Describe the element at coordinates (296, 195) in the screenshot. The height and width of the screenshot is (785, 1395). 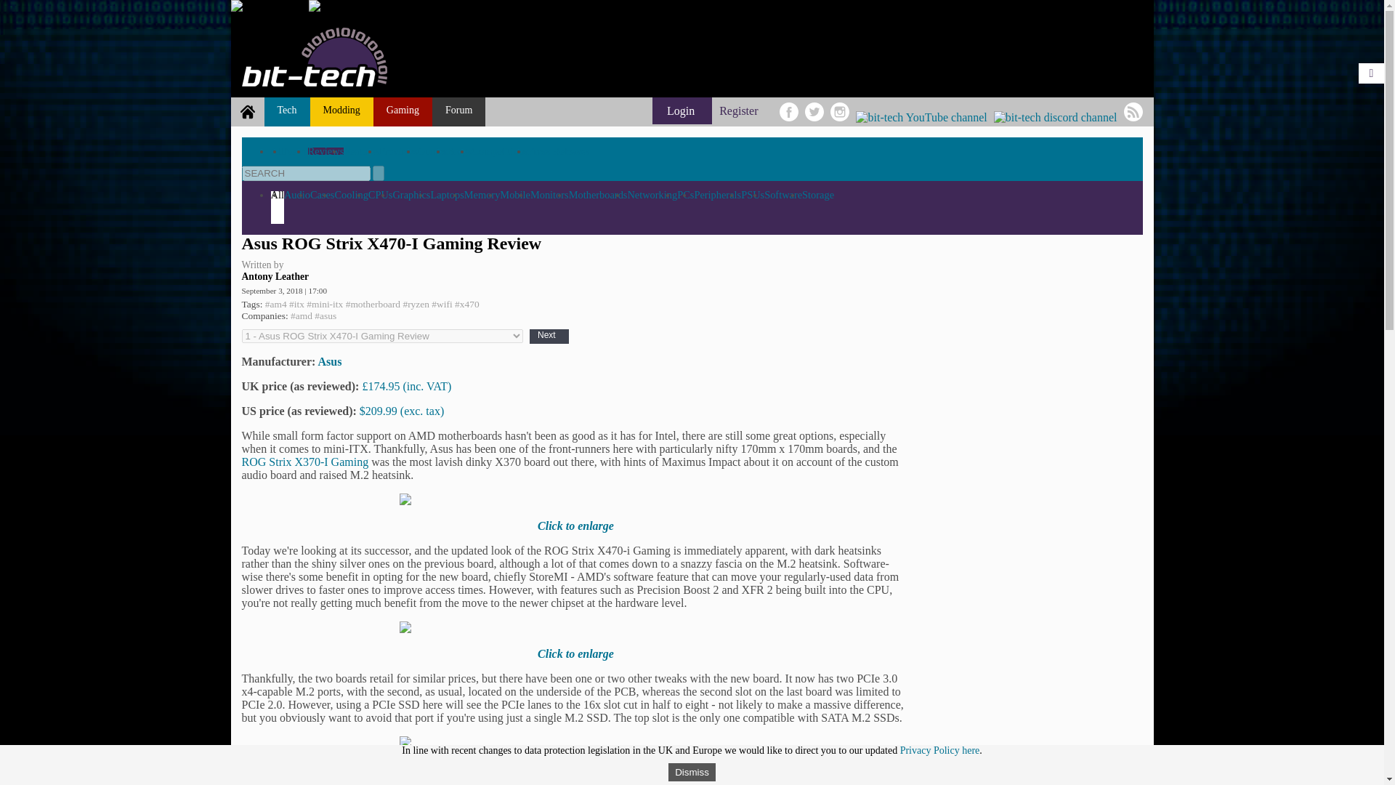
I see `Audio` at that location.